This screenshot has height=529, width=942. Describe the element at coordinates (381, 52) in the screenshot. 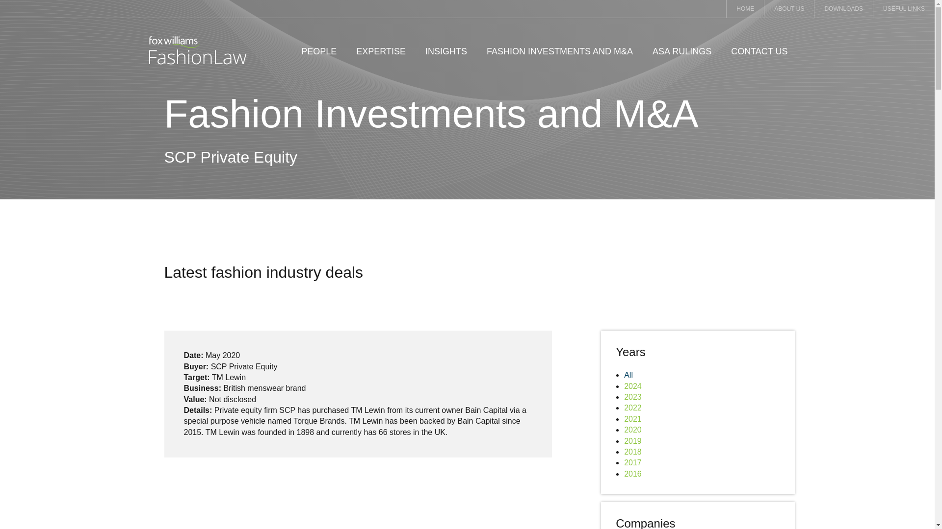

I see `EXPERTISE` at that location.